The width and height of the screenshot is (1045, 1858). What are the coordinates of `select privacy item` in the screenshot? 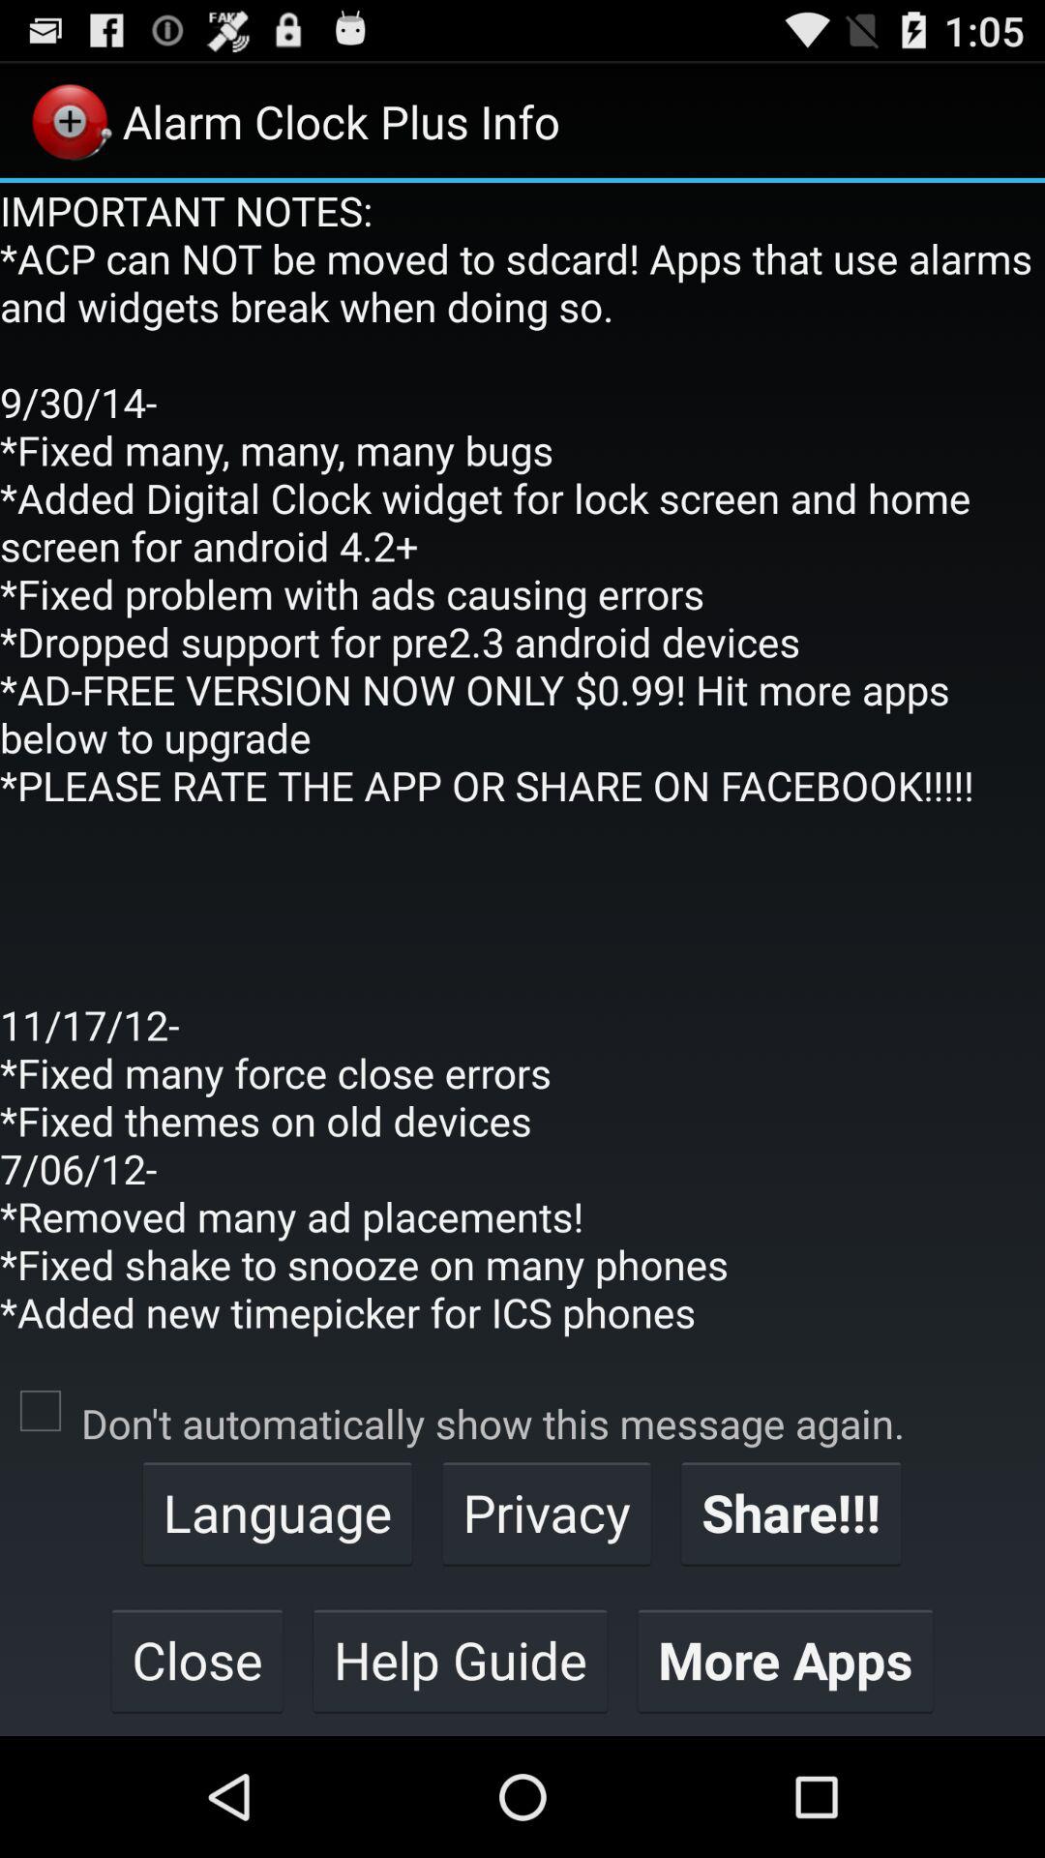 It's located at (547, 1513).